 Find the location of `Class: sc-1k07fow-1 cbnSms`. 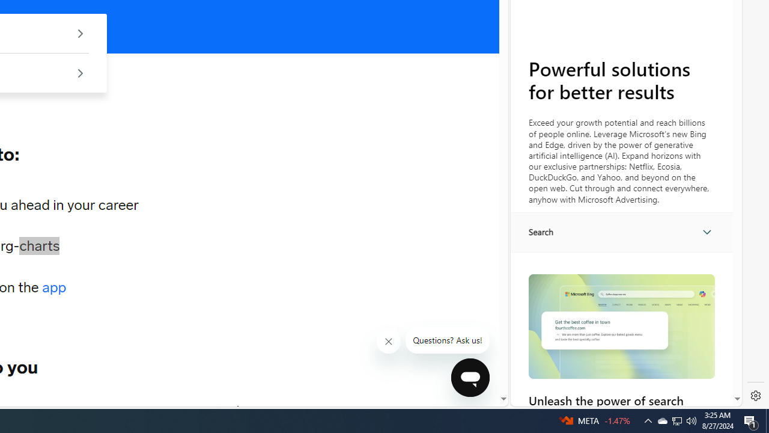

Class: sc-1k07fow-1 cbnSms is located at coordinates (470, 378).